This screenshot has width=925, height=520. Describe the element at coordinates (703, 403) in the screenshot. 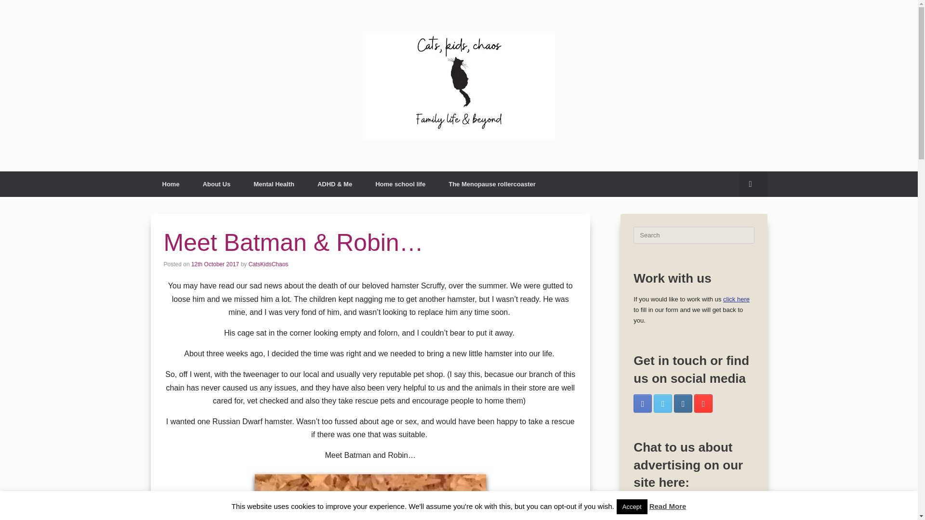

I see `CatsKidsChaos Pinterest` at that location.